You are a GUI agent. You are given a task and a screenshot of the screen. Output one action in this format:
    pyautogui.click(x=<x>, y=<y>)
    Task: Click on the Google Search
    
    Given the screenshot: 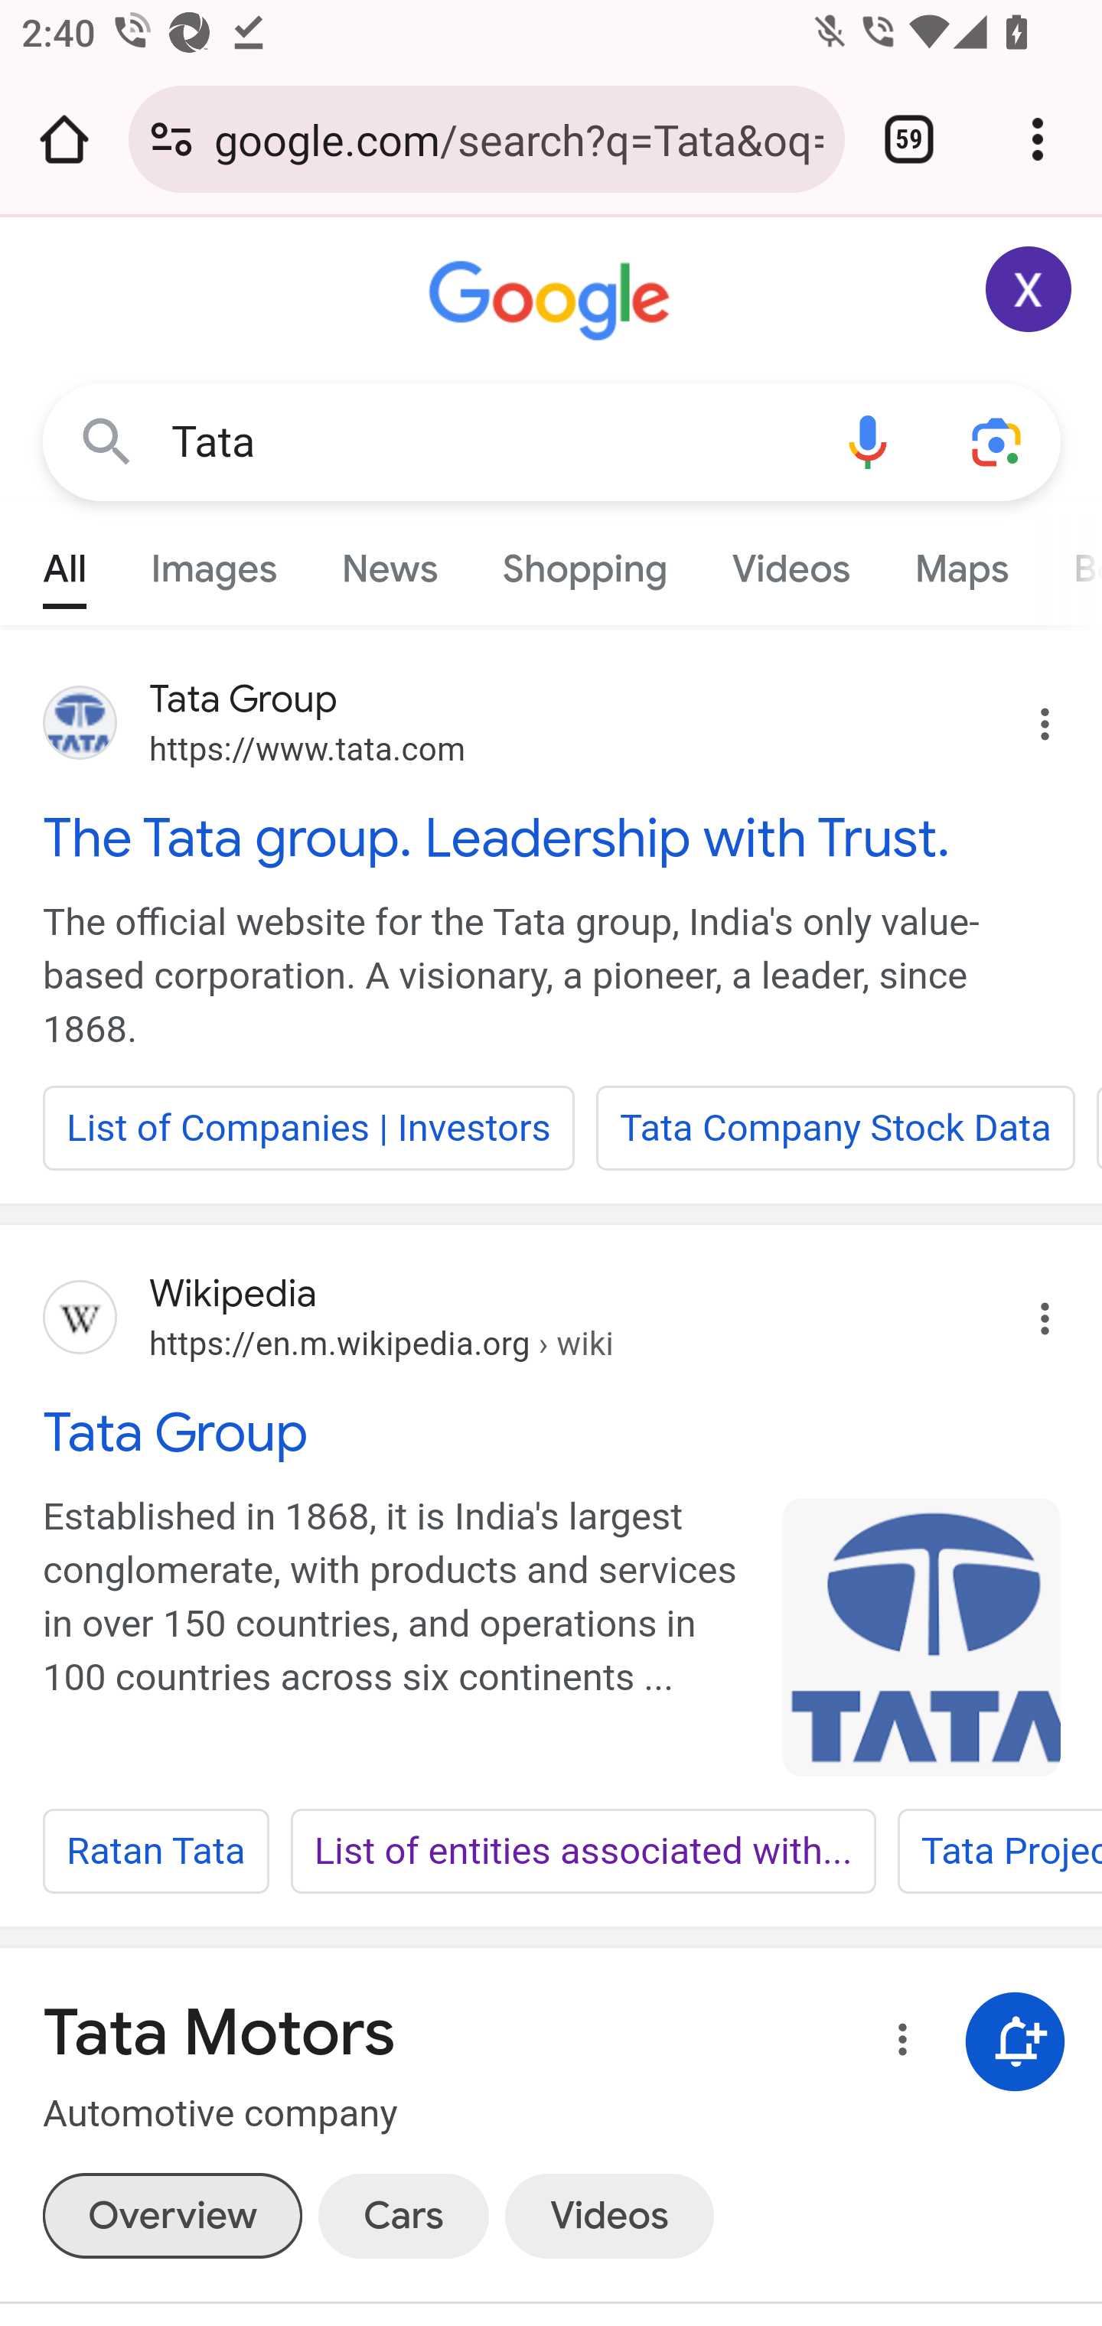 What is the action you would take?
    pyautogui.click(x=107, y=441)
    